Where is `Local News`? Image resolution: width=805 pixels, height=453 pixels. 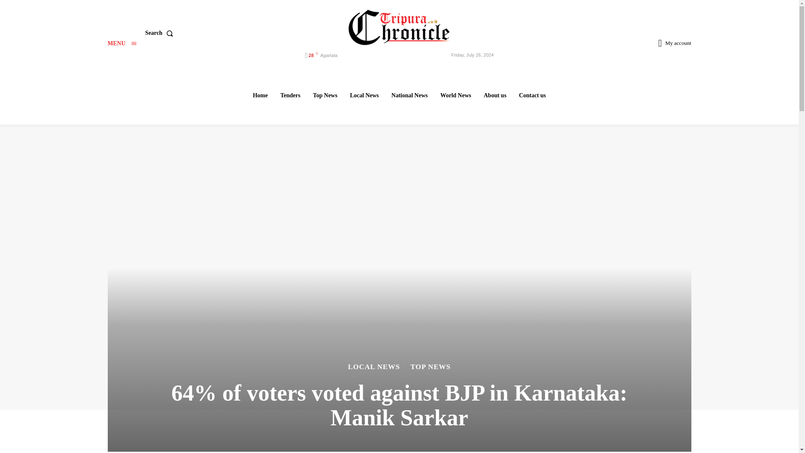
Local News is located at coordinates (364, 95).